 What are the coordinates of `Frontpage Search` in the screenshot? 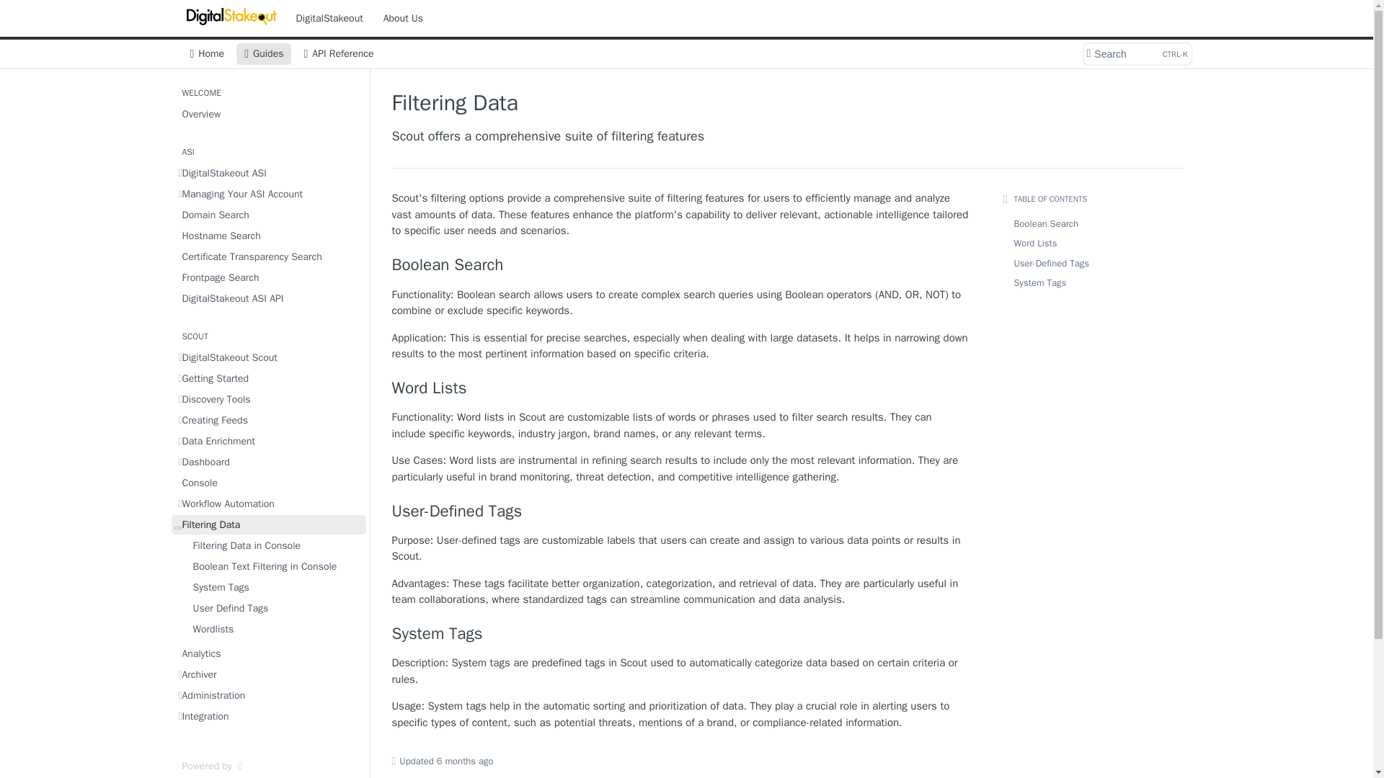 It's located at (680, 388).